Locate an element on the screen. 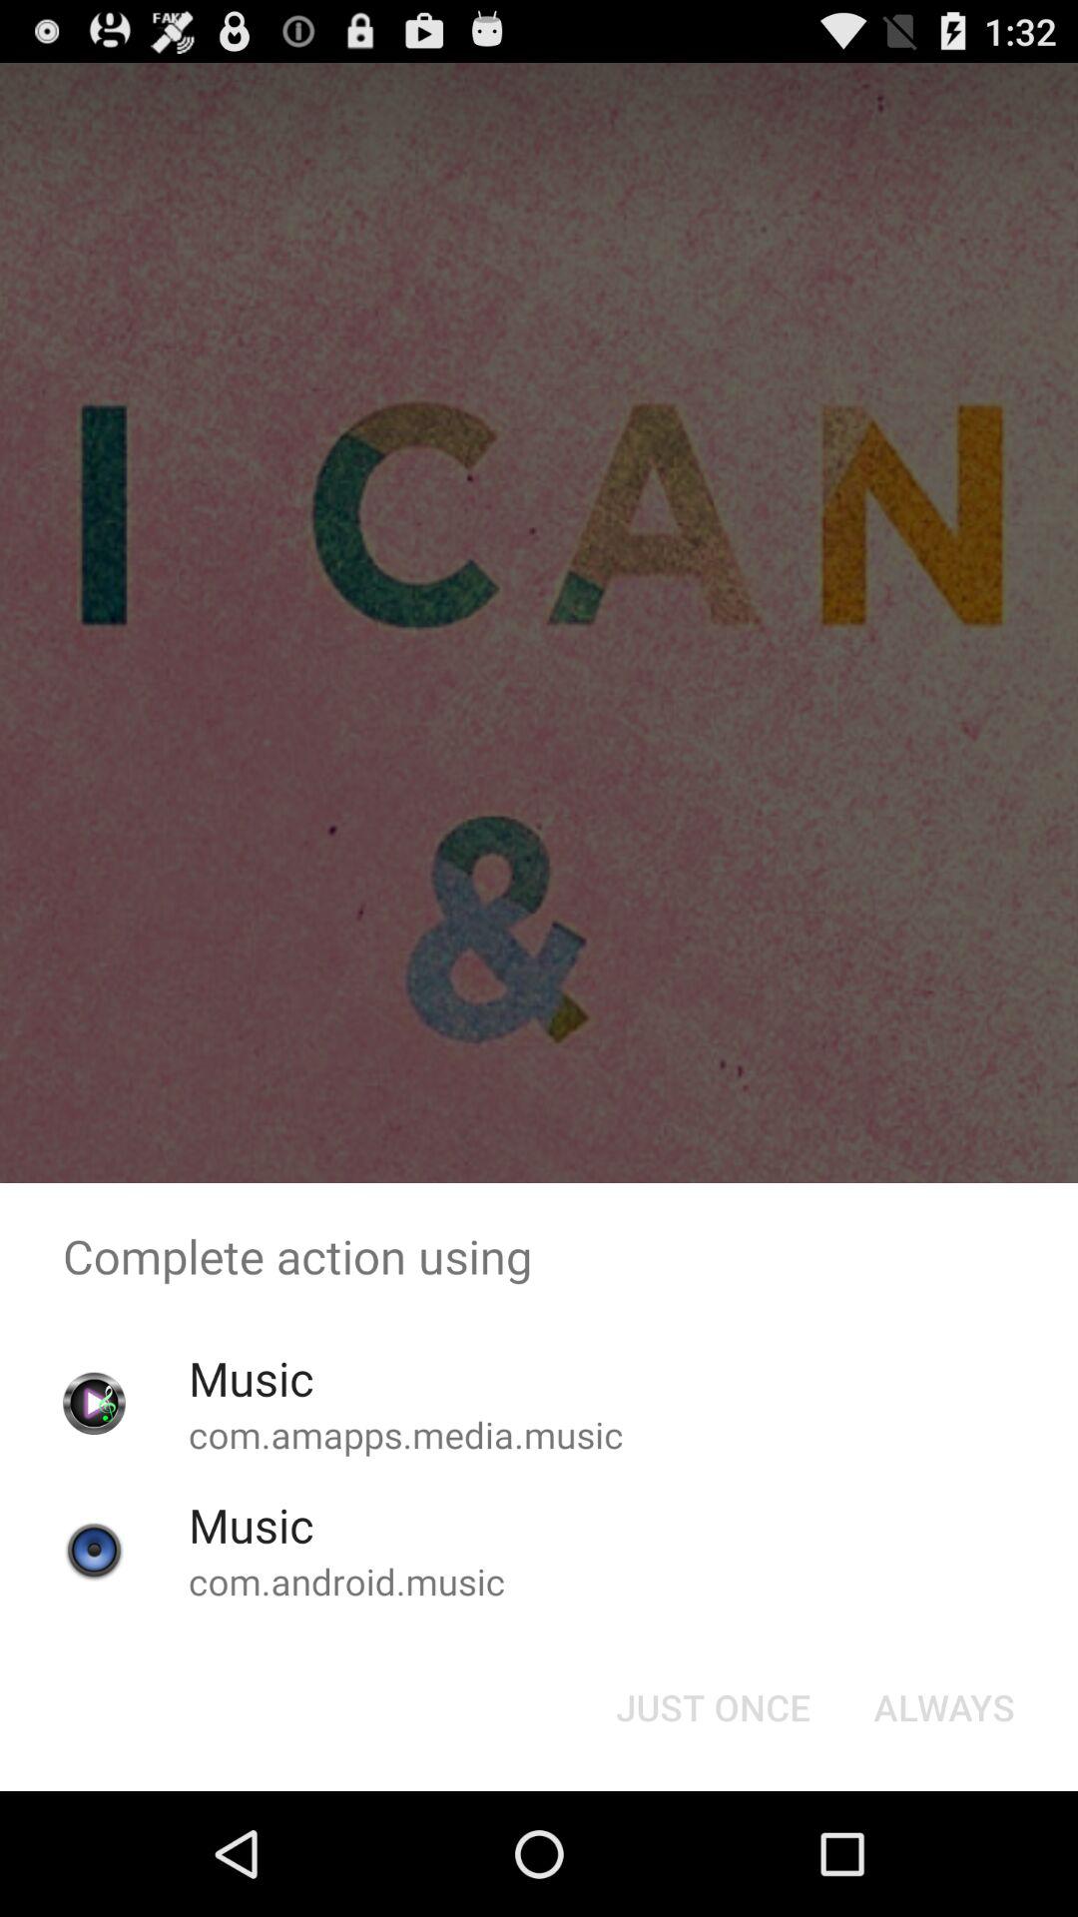 This screenshot has width=1078, height=1917. select app below com amapps media icon is located at coordinates (713, 1707).